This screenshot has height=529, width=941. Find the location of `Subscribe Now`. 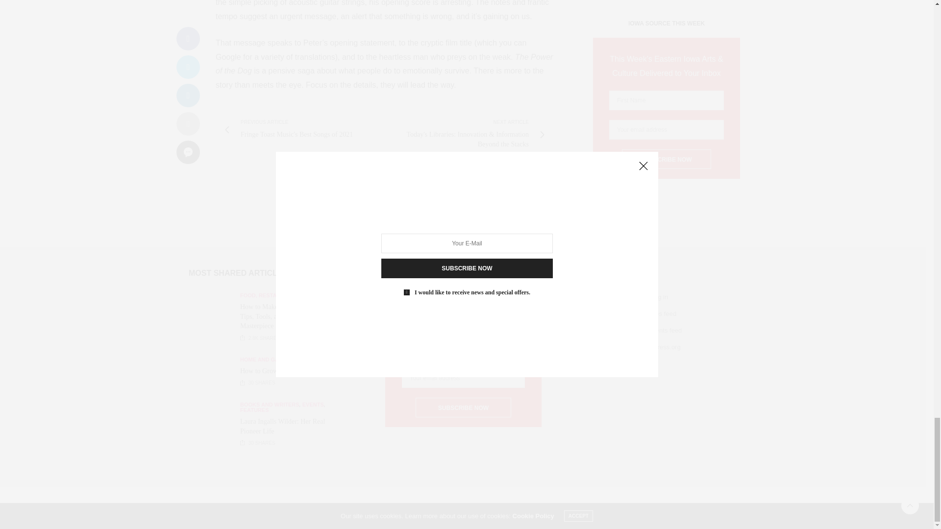

Subscribe Now is located at coordinates (214, 372).